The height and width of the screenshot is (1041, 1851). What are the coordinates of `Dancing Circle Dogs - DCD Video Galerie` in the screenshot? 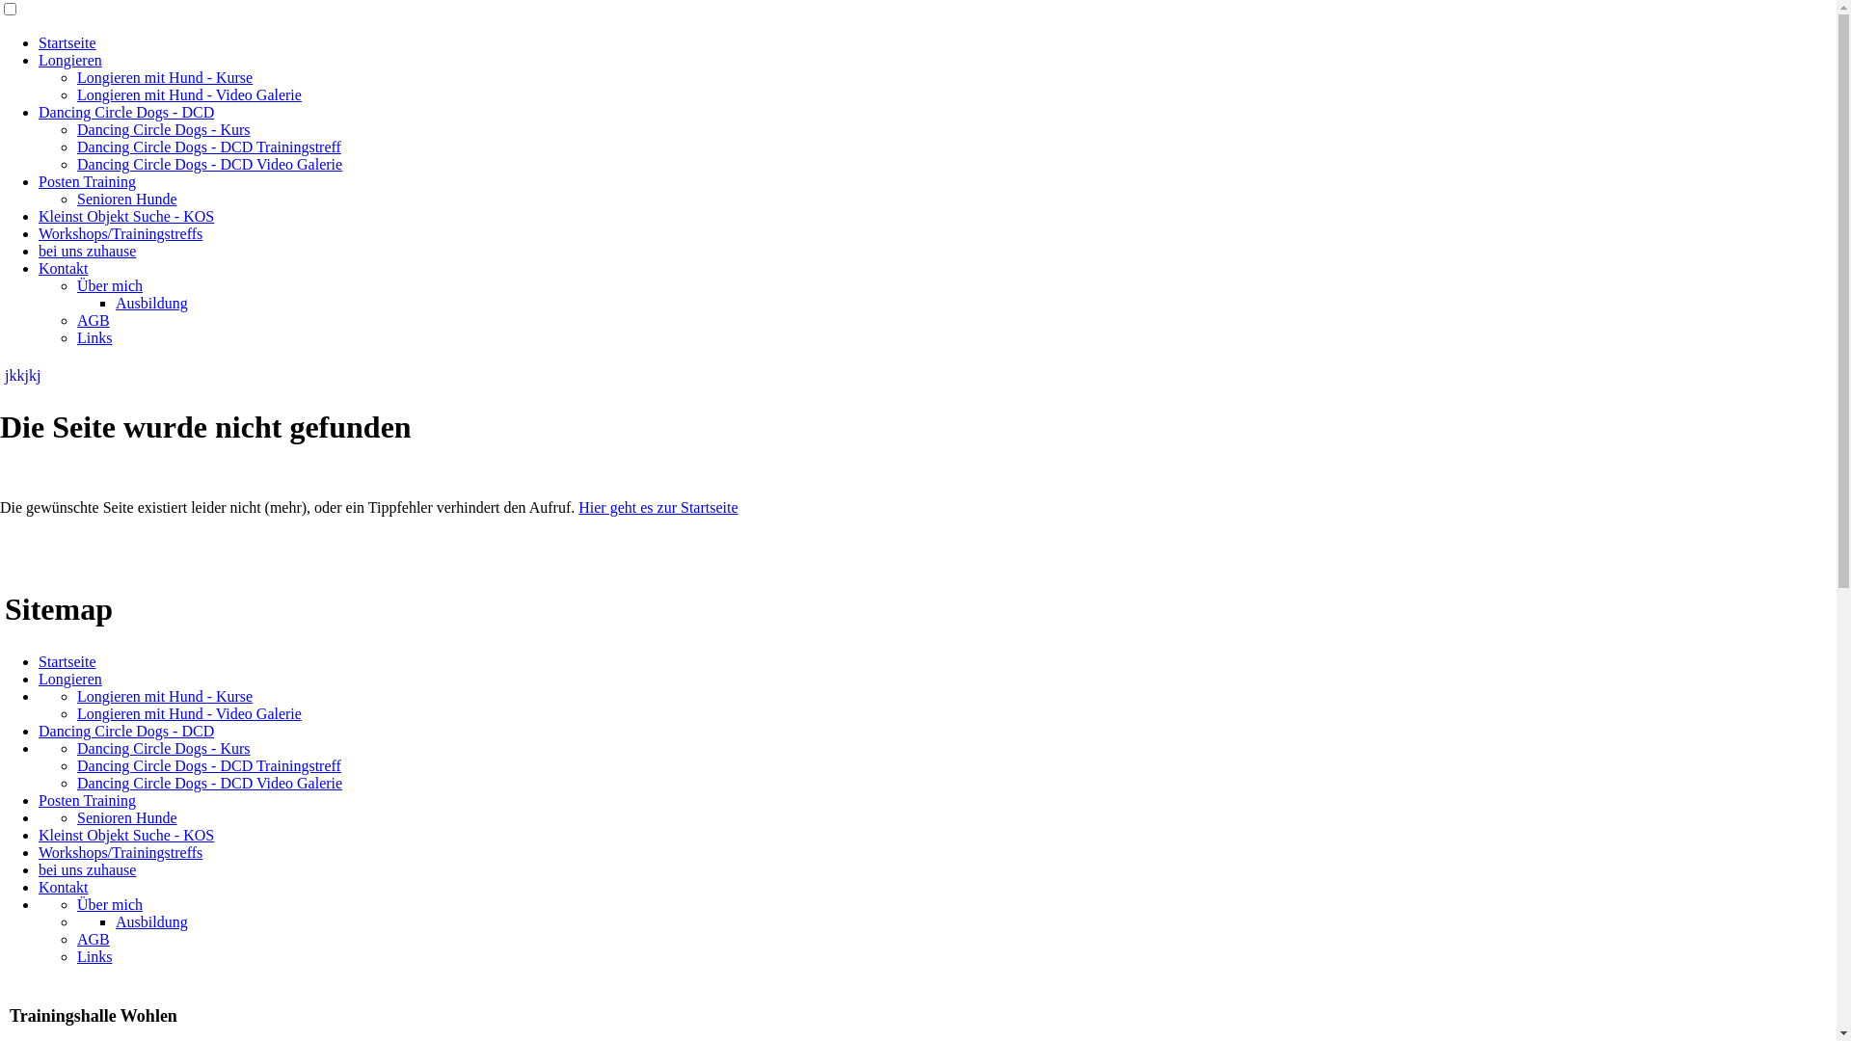 It's located at (210, 783).